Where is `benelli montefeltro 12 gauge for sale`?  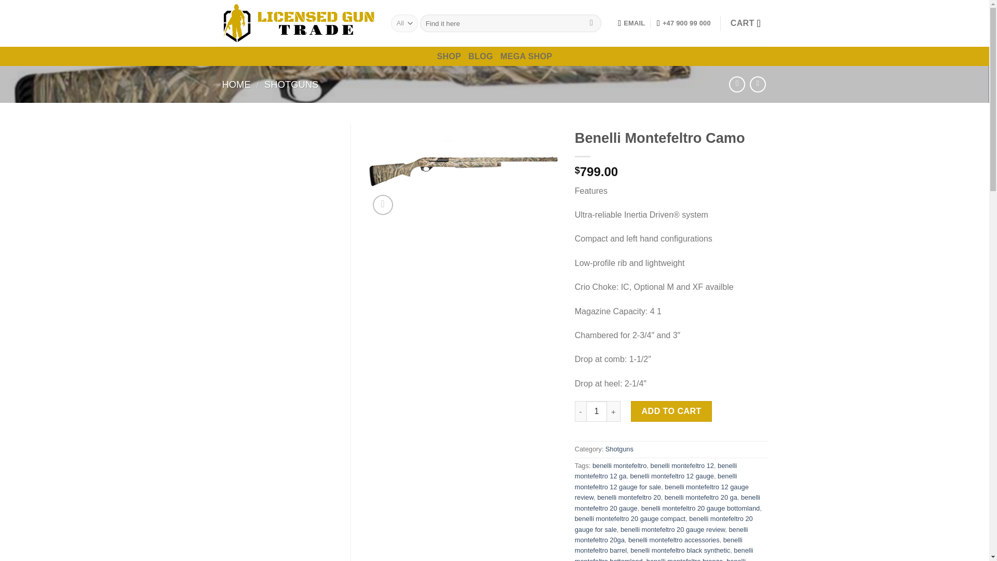 benelli montefeltro 12 gauge for sale is located at coordinates (655, 481).